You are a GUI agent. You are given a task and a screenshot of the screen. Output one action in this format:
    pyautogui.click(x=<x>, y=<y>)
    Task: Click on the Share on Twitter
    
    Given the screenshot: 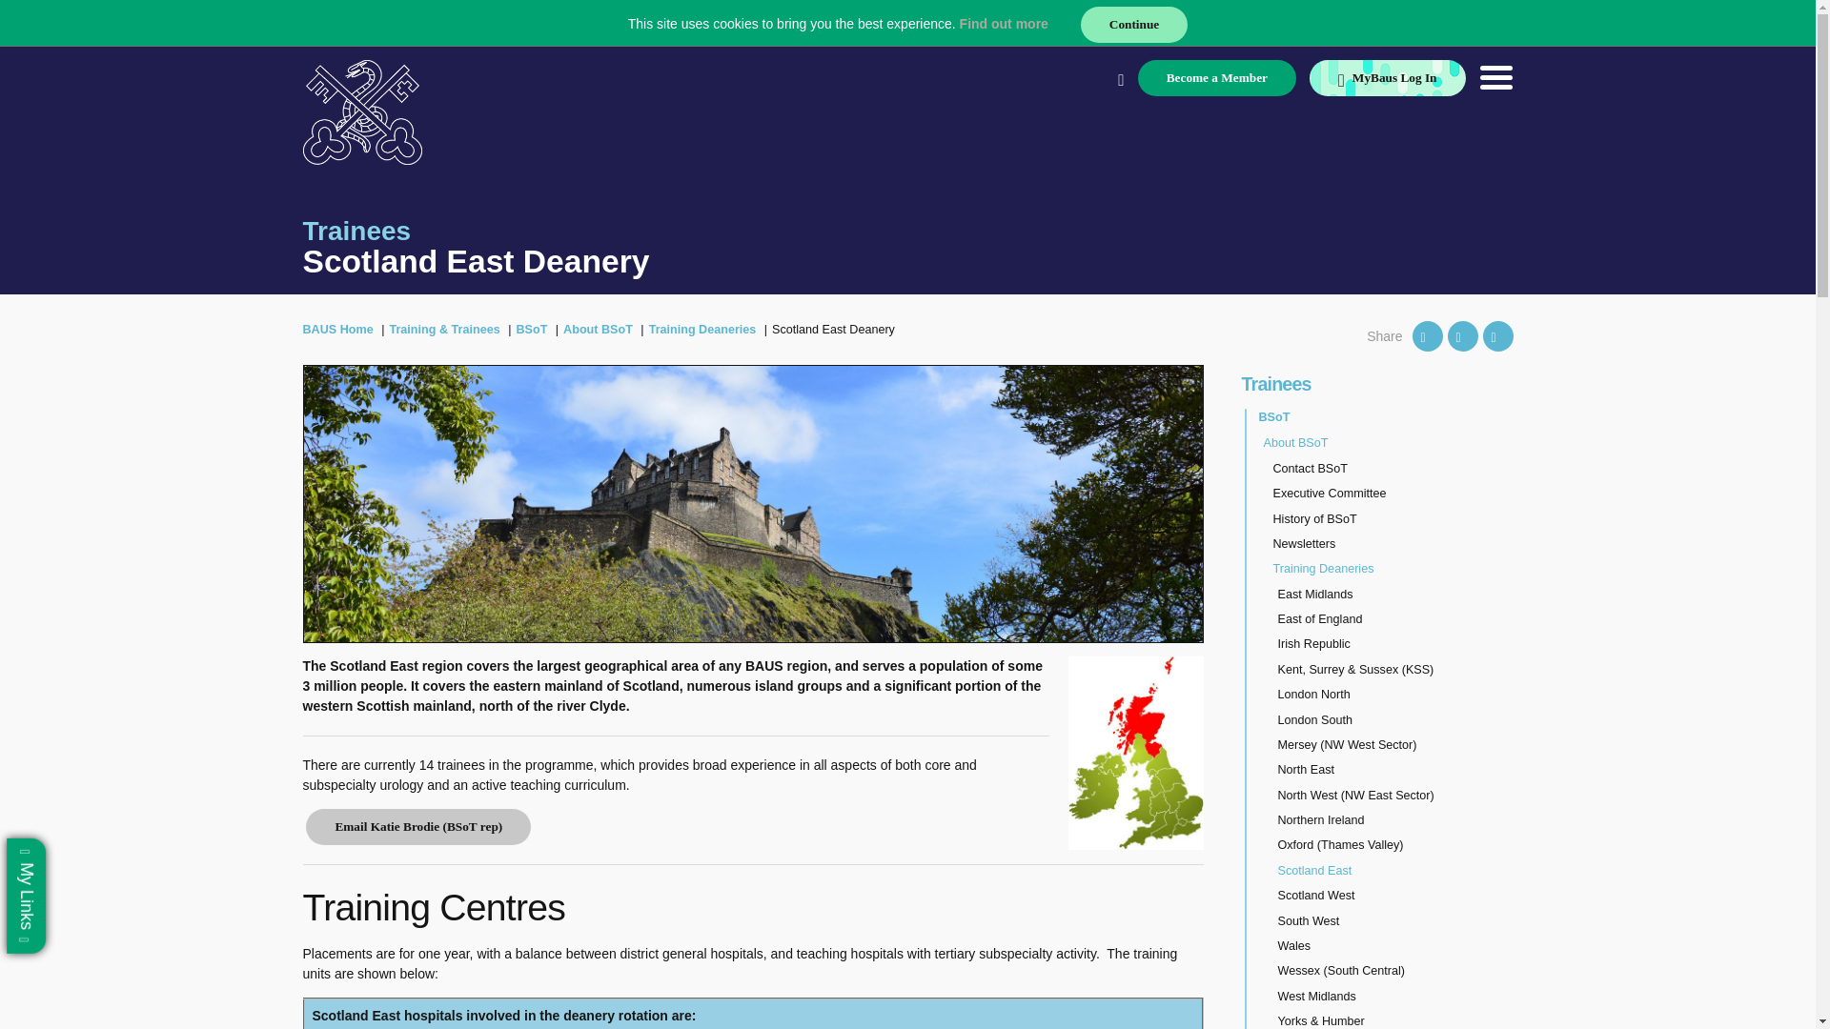 What is the action you would take?
    pyautogui.click(x=1428, y=335)
    